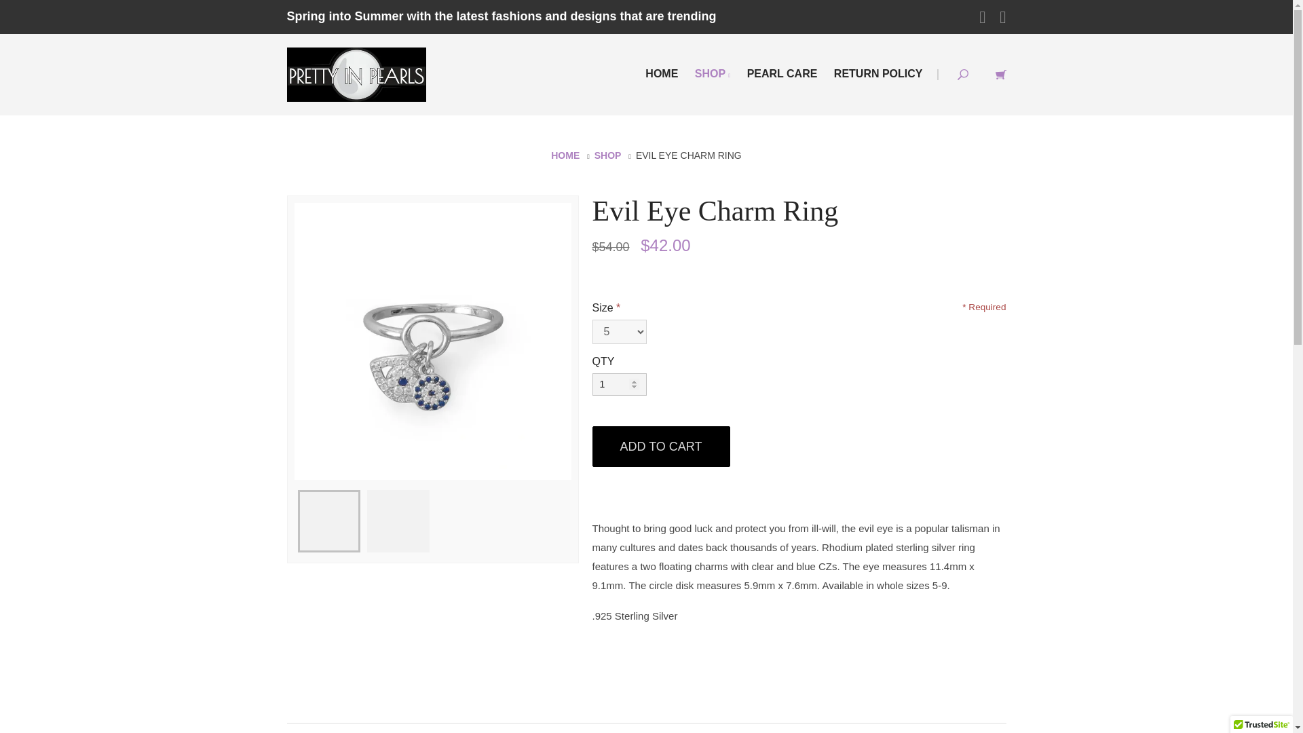 The height and width of the screenshot is (733, 1303). What do you see at coordinates (713, 73) in the screenshot?
I see `SHOP` at bounding box center [713, 73].